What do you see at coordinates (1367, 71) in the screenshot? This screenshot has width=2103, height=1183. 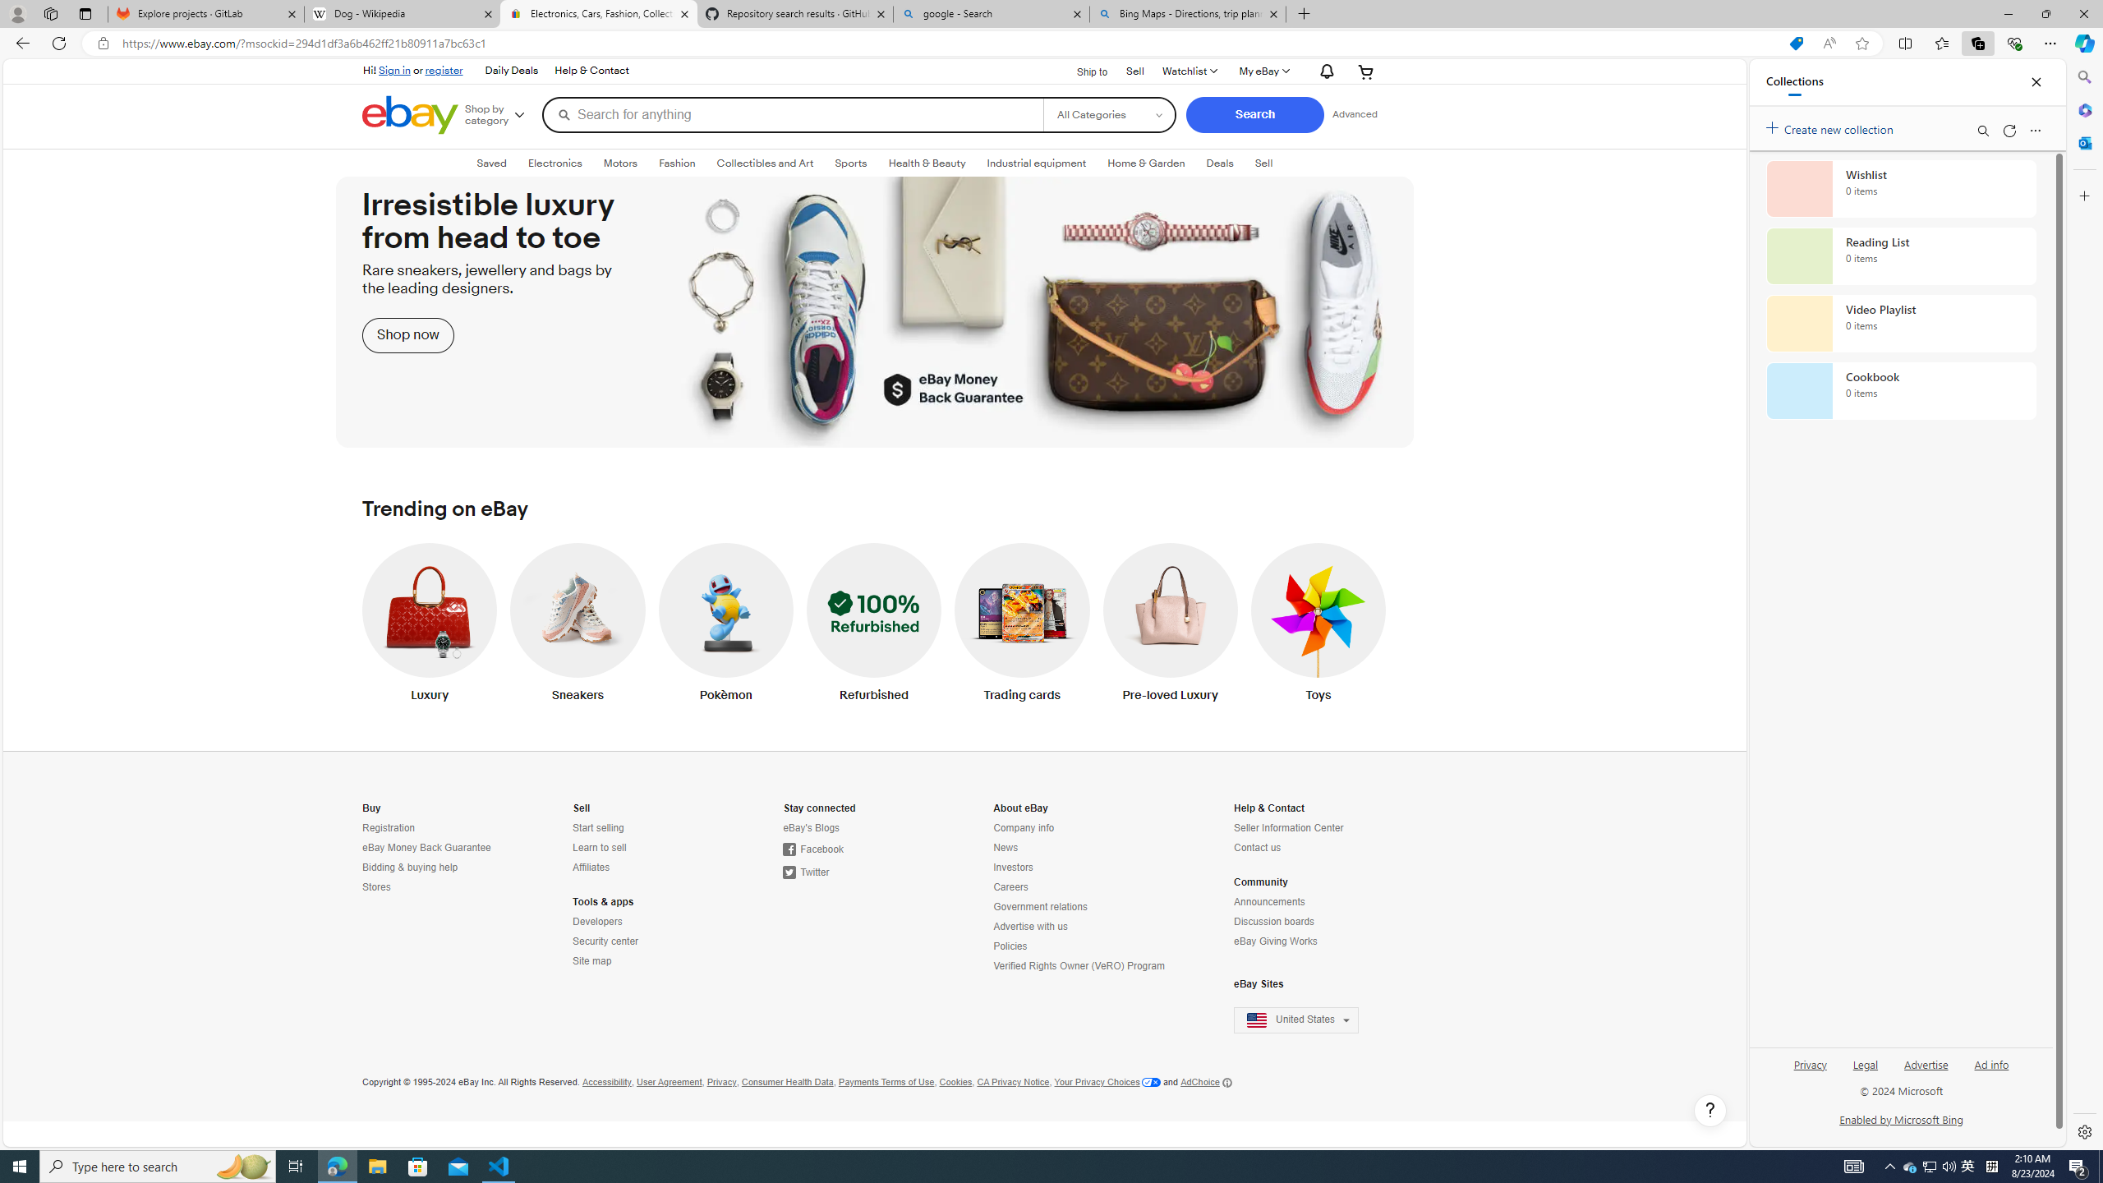 I see `Your shopping cart` at bounding box center [1367, 71].